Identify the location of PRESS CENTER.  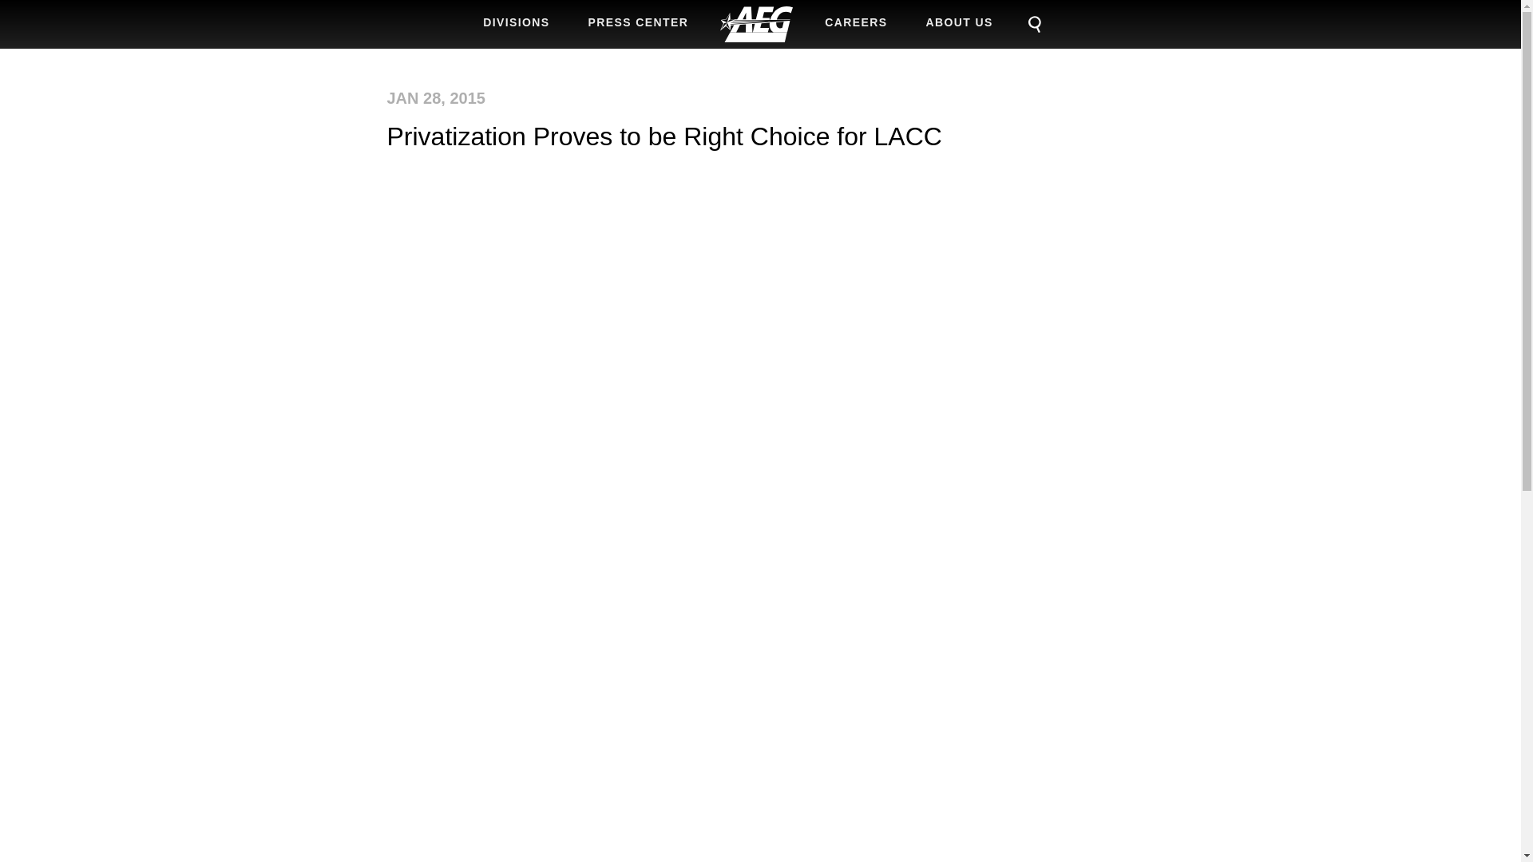
(639, 22).